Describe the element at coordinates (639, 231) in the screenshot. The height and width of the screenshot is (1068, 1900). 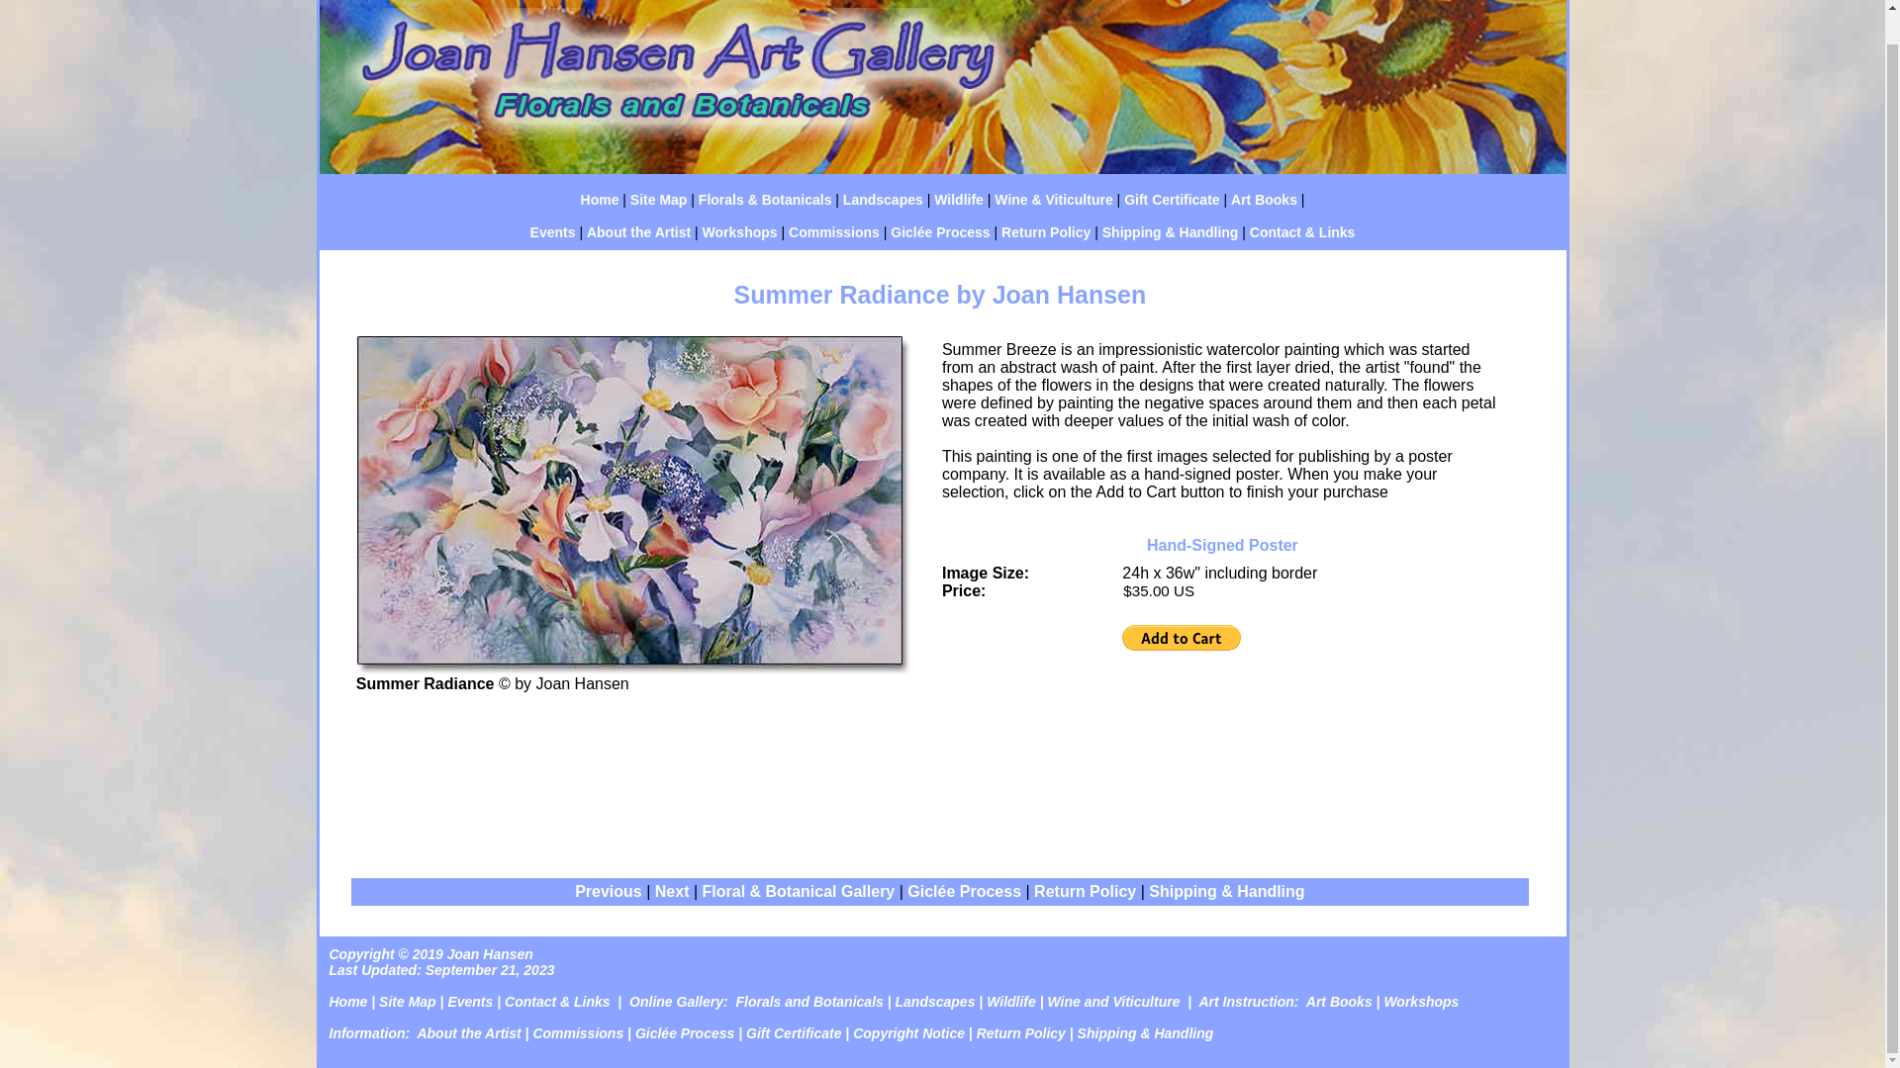
I see `About the Artist` at that location.